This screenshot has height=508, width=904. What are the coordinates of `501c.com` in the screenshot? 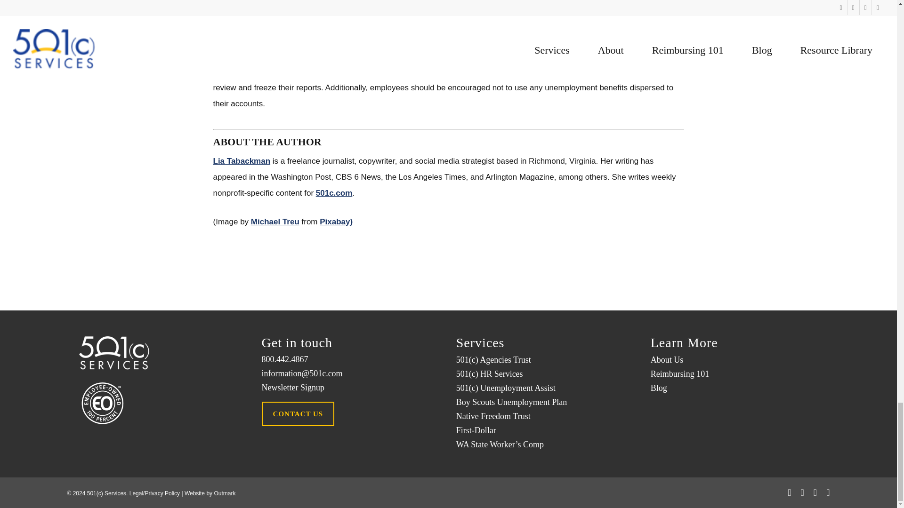 It's located at (334, 193).